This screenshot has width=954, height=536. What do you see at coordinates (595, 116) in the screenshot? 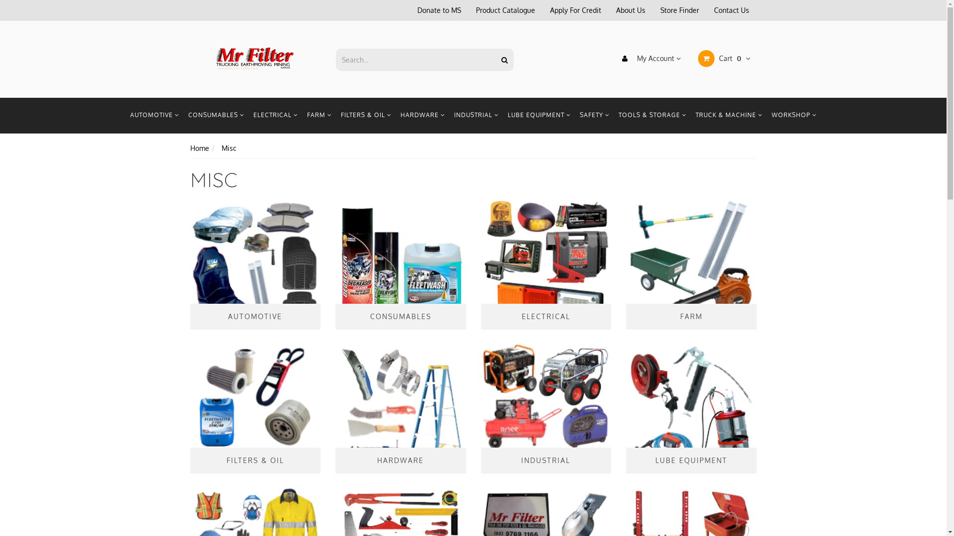
I see `SAFETY` at bounding box center [595, 116].